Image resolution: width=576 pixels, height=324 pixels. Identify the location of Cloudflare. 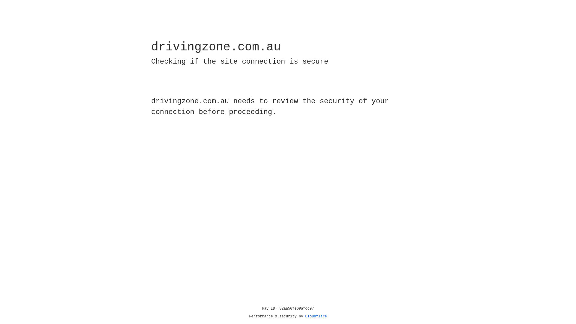
(316, 316).